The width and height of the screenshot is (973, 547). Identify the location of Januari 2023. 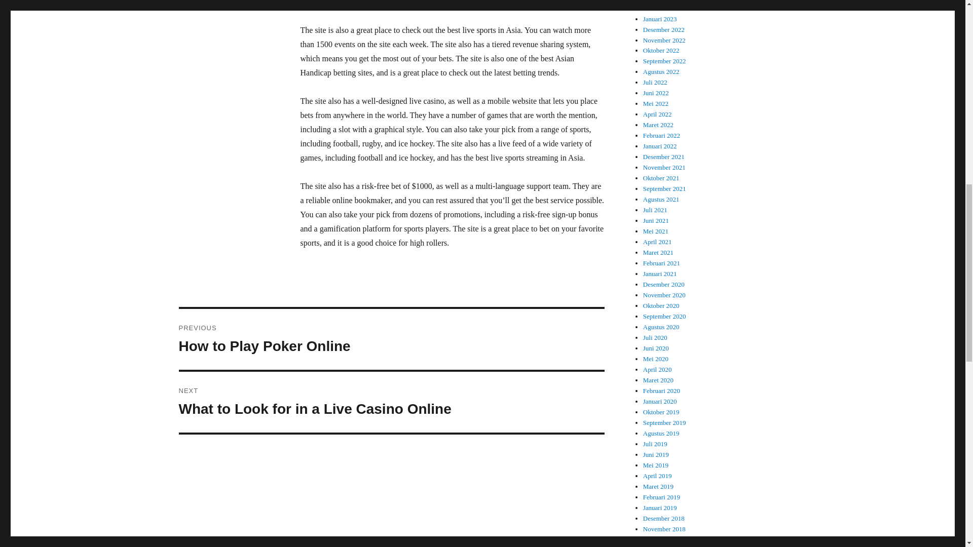
(664, 41).